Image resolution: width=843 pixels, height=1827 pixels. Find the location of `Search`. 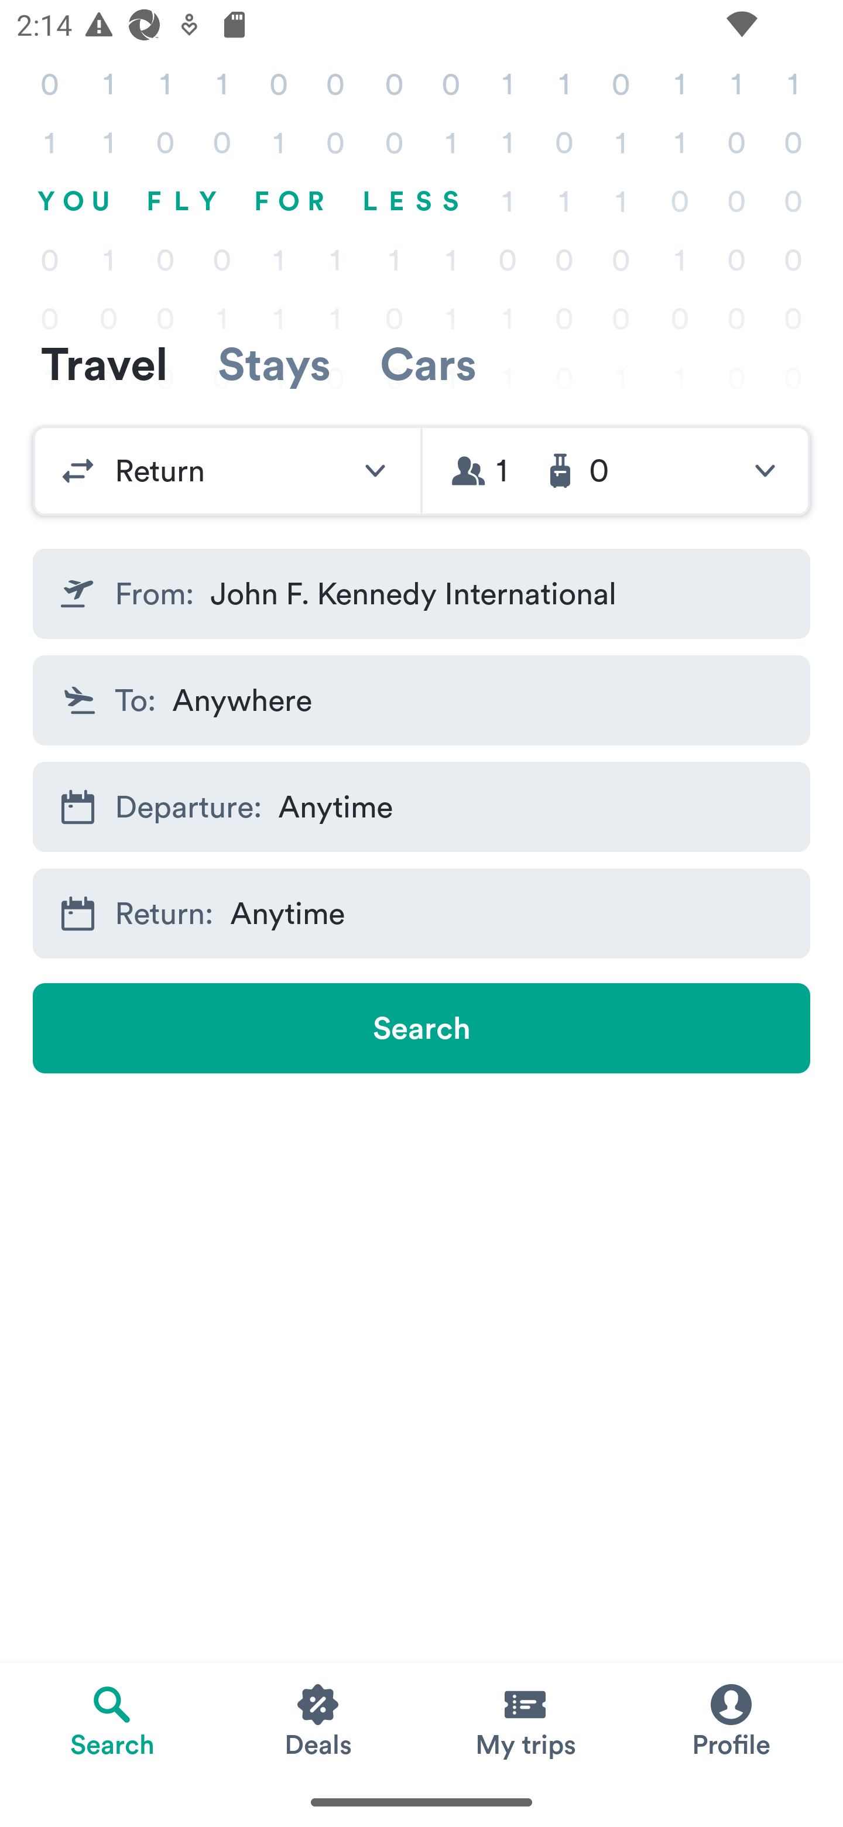

Search is located at coordinates (421, 1028).